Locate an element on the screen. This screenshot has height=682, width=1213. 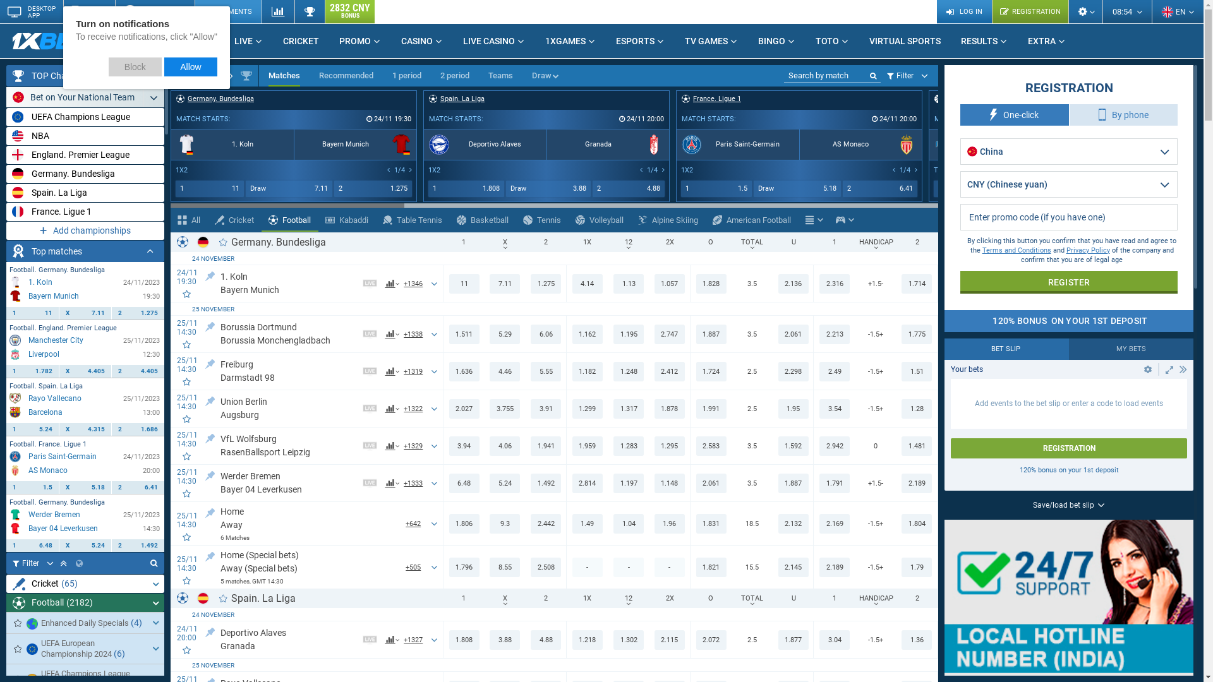
Werder Bremen. Bremen is located at coordinates (15, 515).